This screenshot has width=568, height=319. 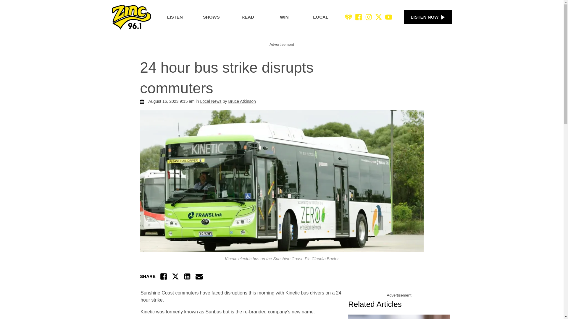 I want to click on READ, so click(x=247, y=17).